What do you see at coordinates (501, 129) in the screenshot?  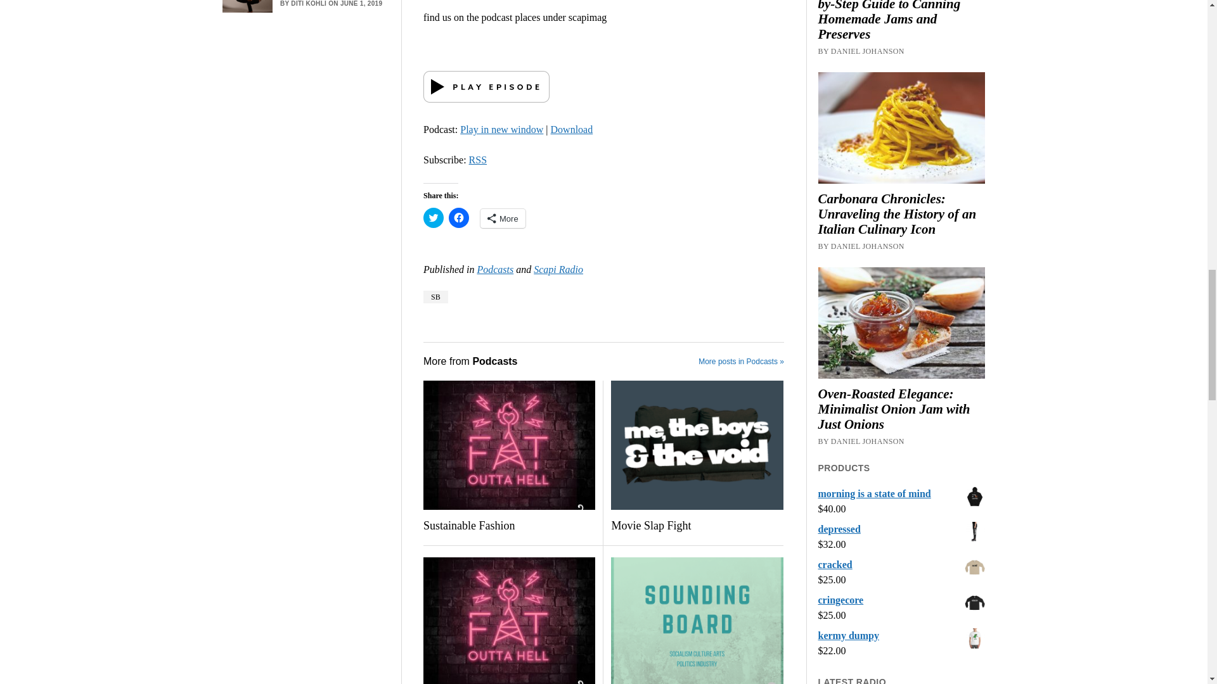 I see `Play in new window` at bounding box center [501, 129].